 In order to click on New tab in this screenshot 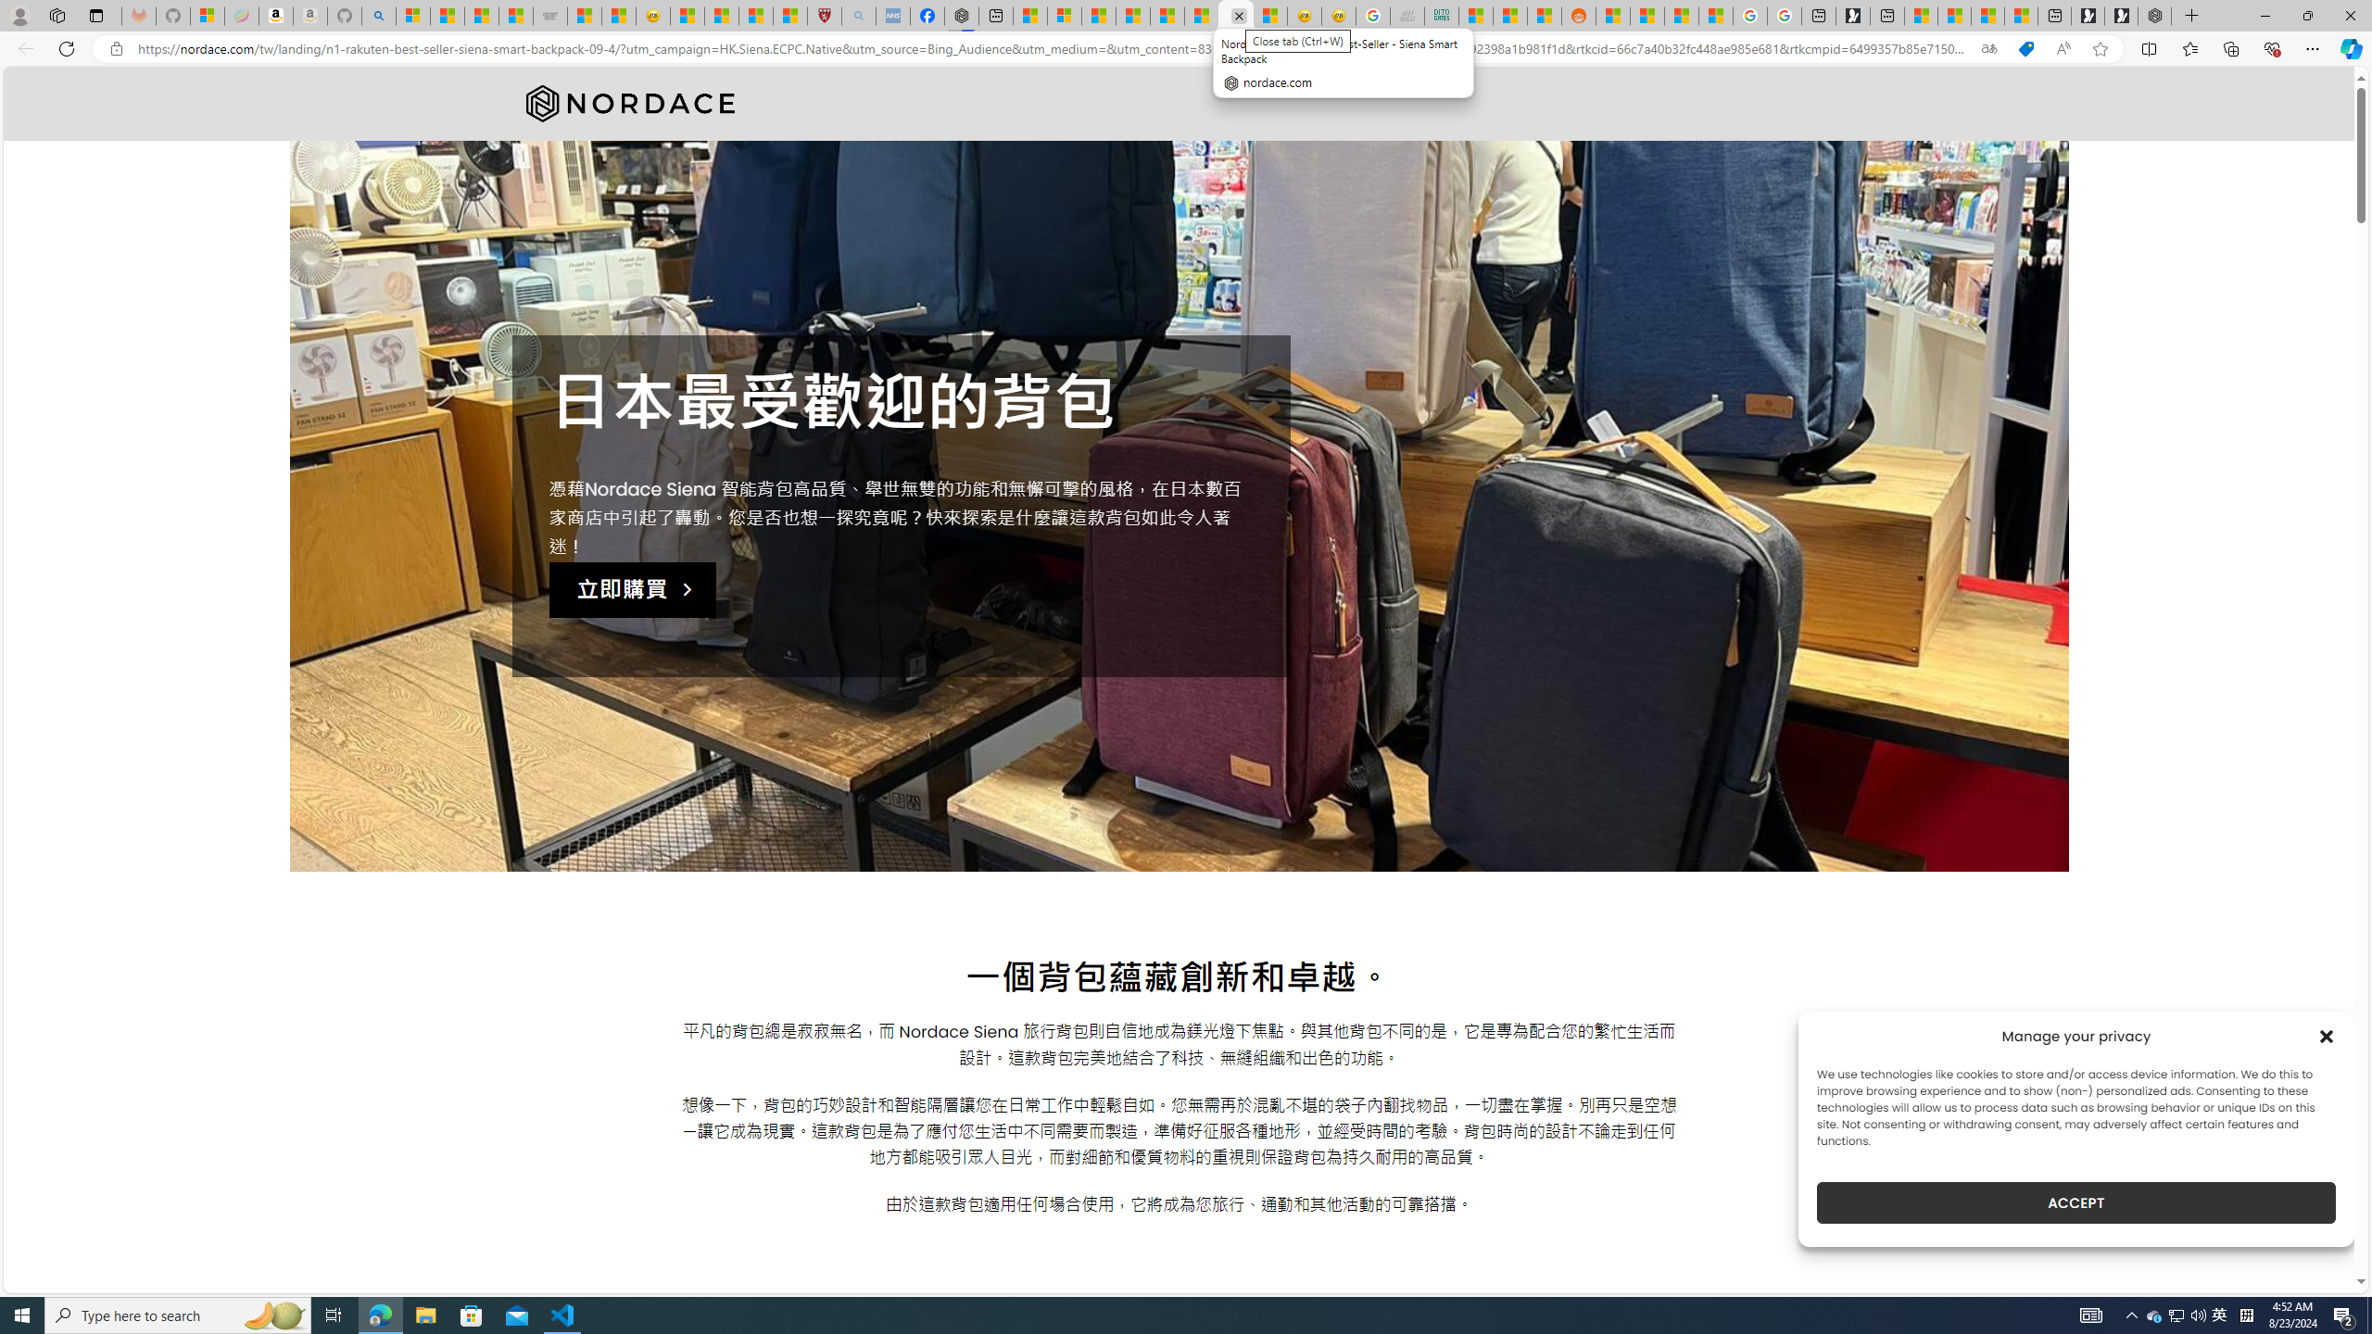, I will do `click(2055, 16)`.